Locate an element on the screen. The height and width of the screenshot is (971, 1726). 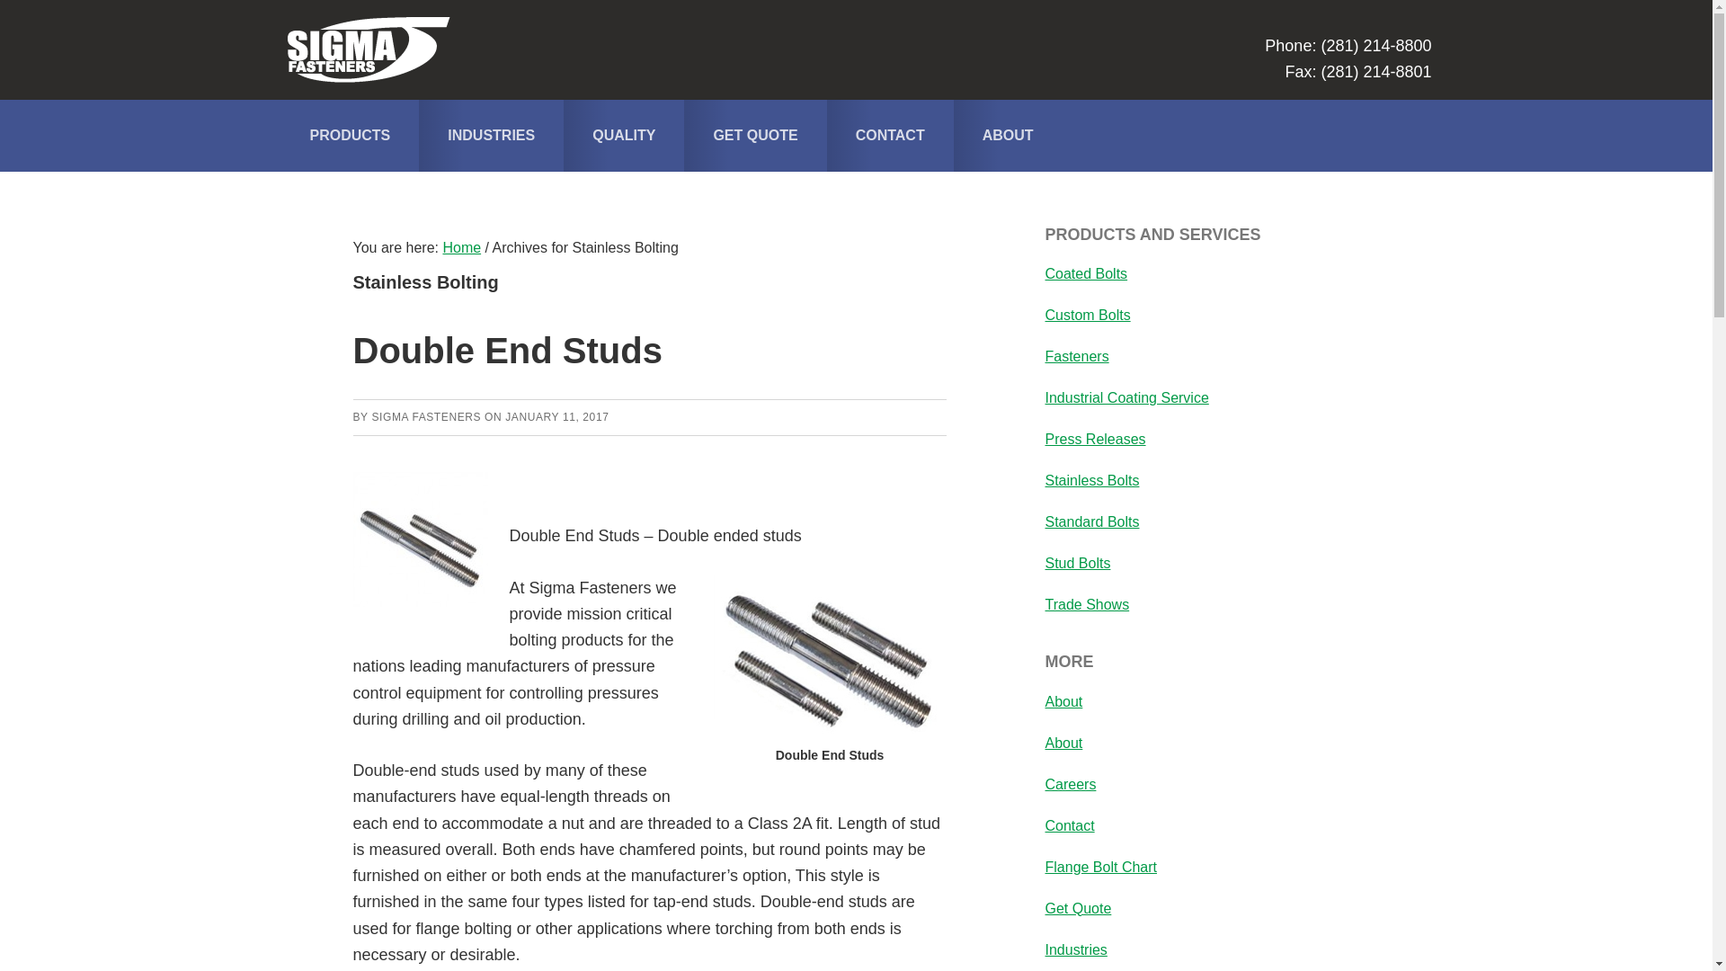
CONTACT is located at coordinates (890, 135).